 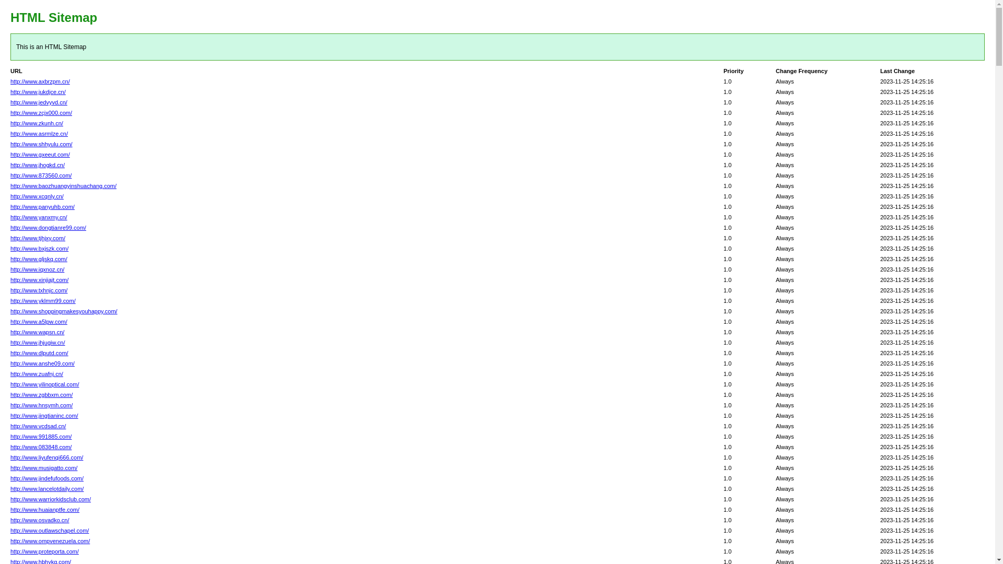 What do you see at coordinates (44, 416) in the screenshot?
I see `http://www.jingtianinc.com/` at bounding box center [44, 416].